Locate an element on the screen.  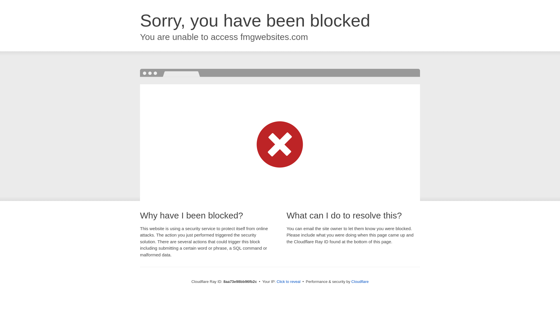
Click to reveal is located at coordinates (289, 282).